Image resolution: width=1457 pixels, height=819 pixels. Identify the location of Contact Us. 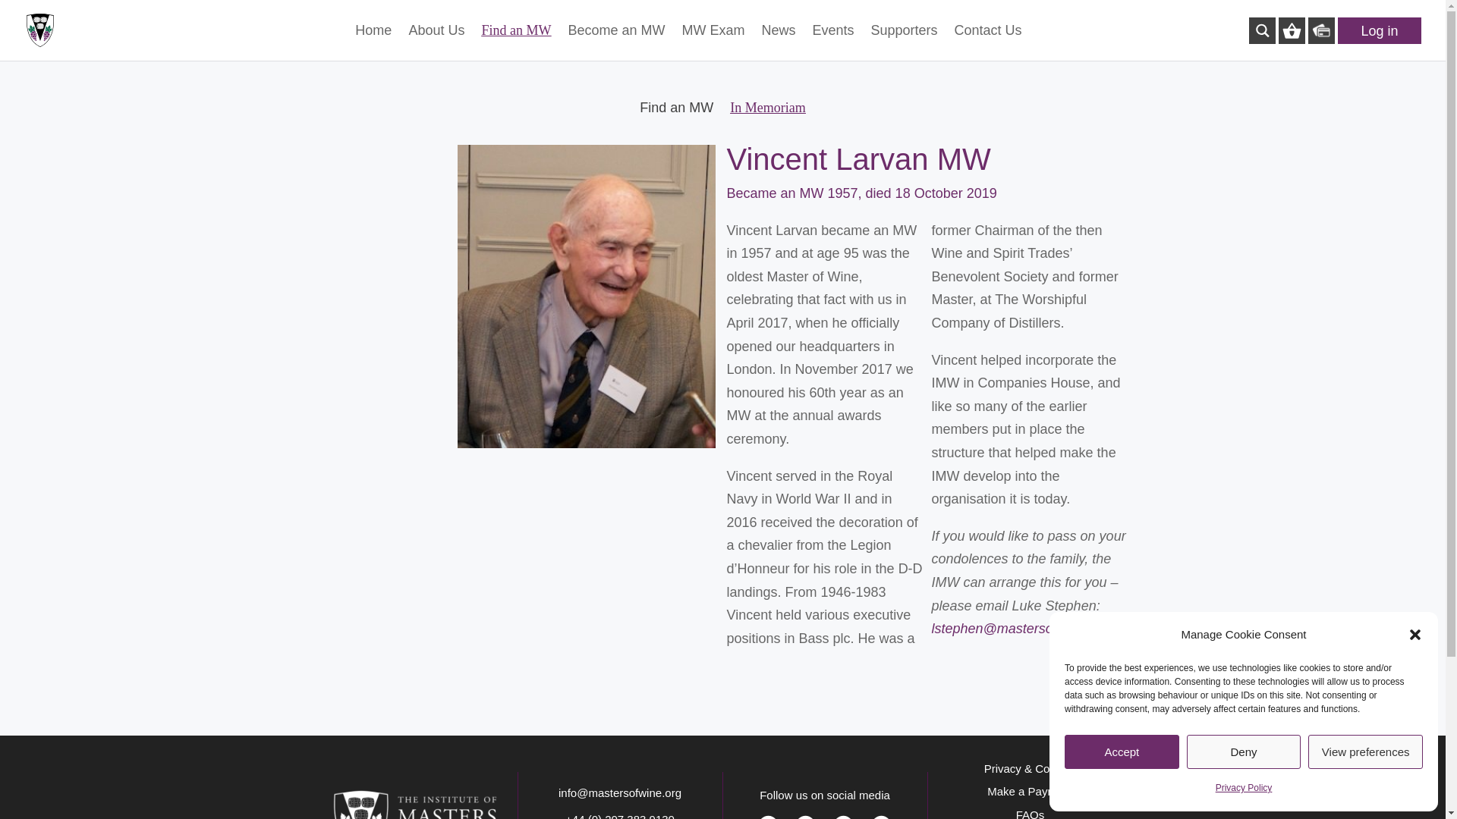
(988, 42).